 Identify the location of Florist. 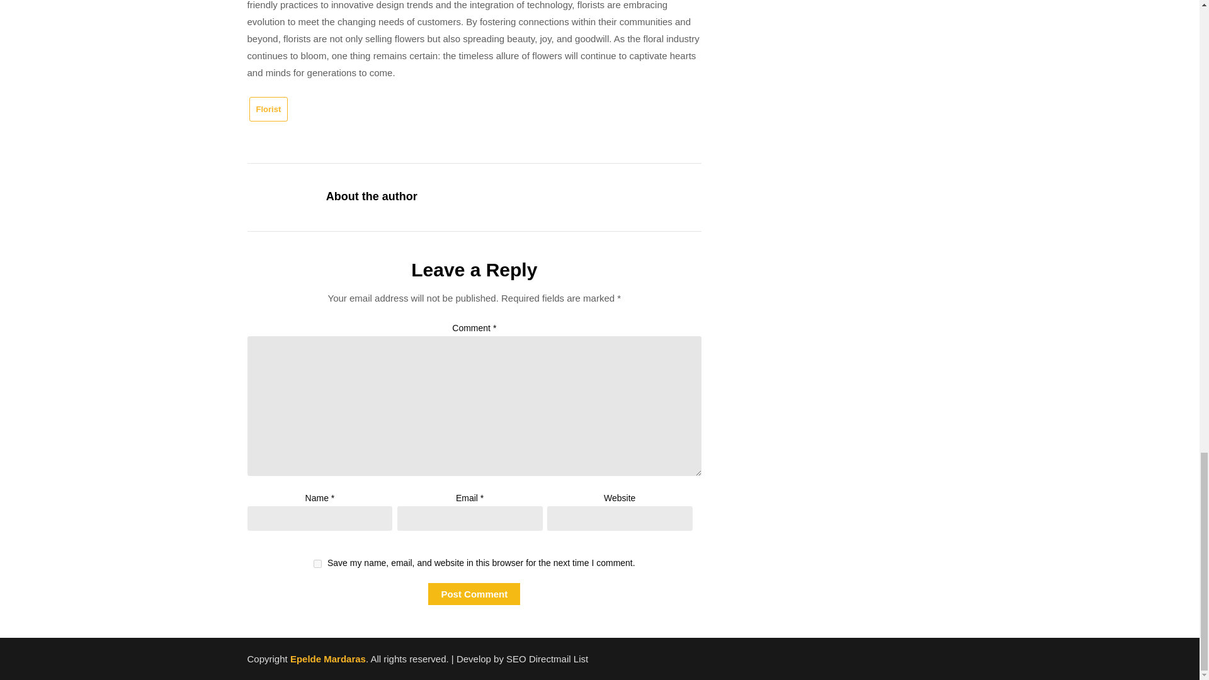
(268, 110).